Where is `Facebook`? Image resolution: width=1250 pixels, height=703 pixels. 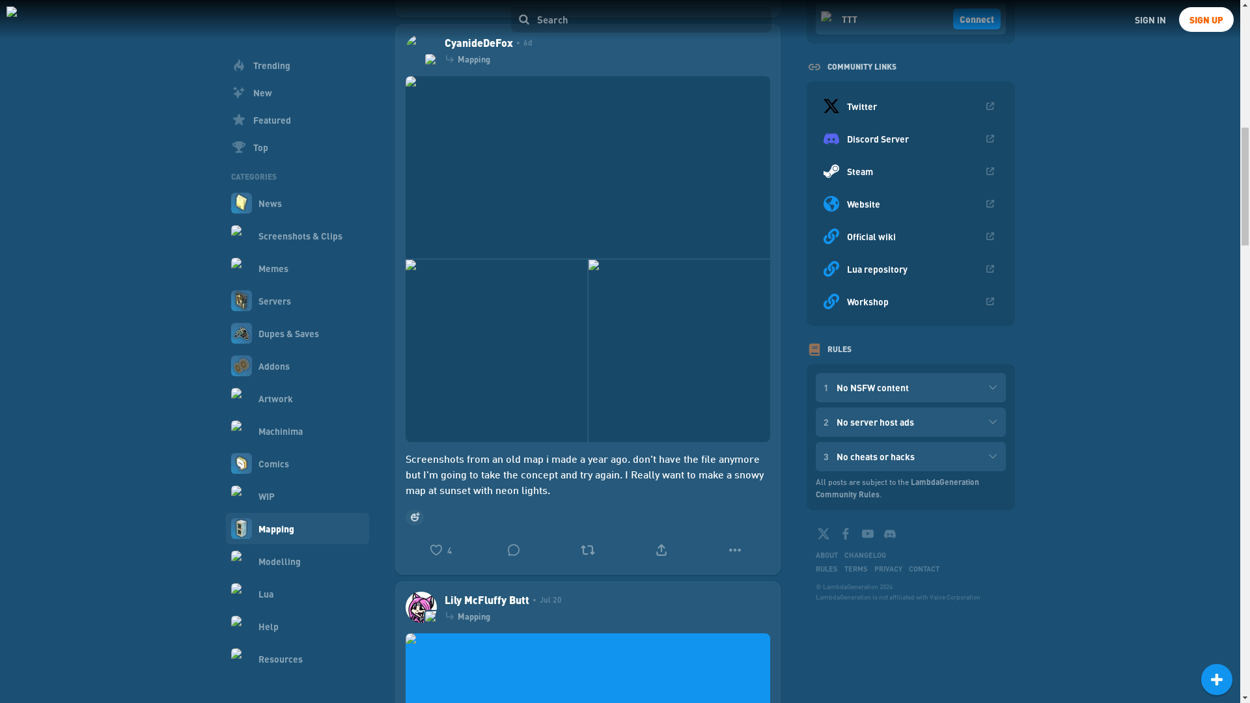
Facebook is located at coordinates (845, 533).